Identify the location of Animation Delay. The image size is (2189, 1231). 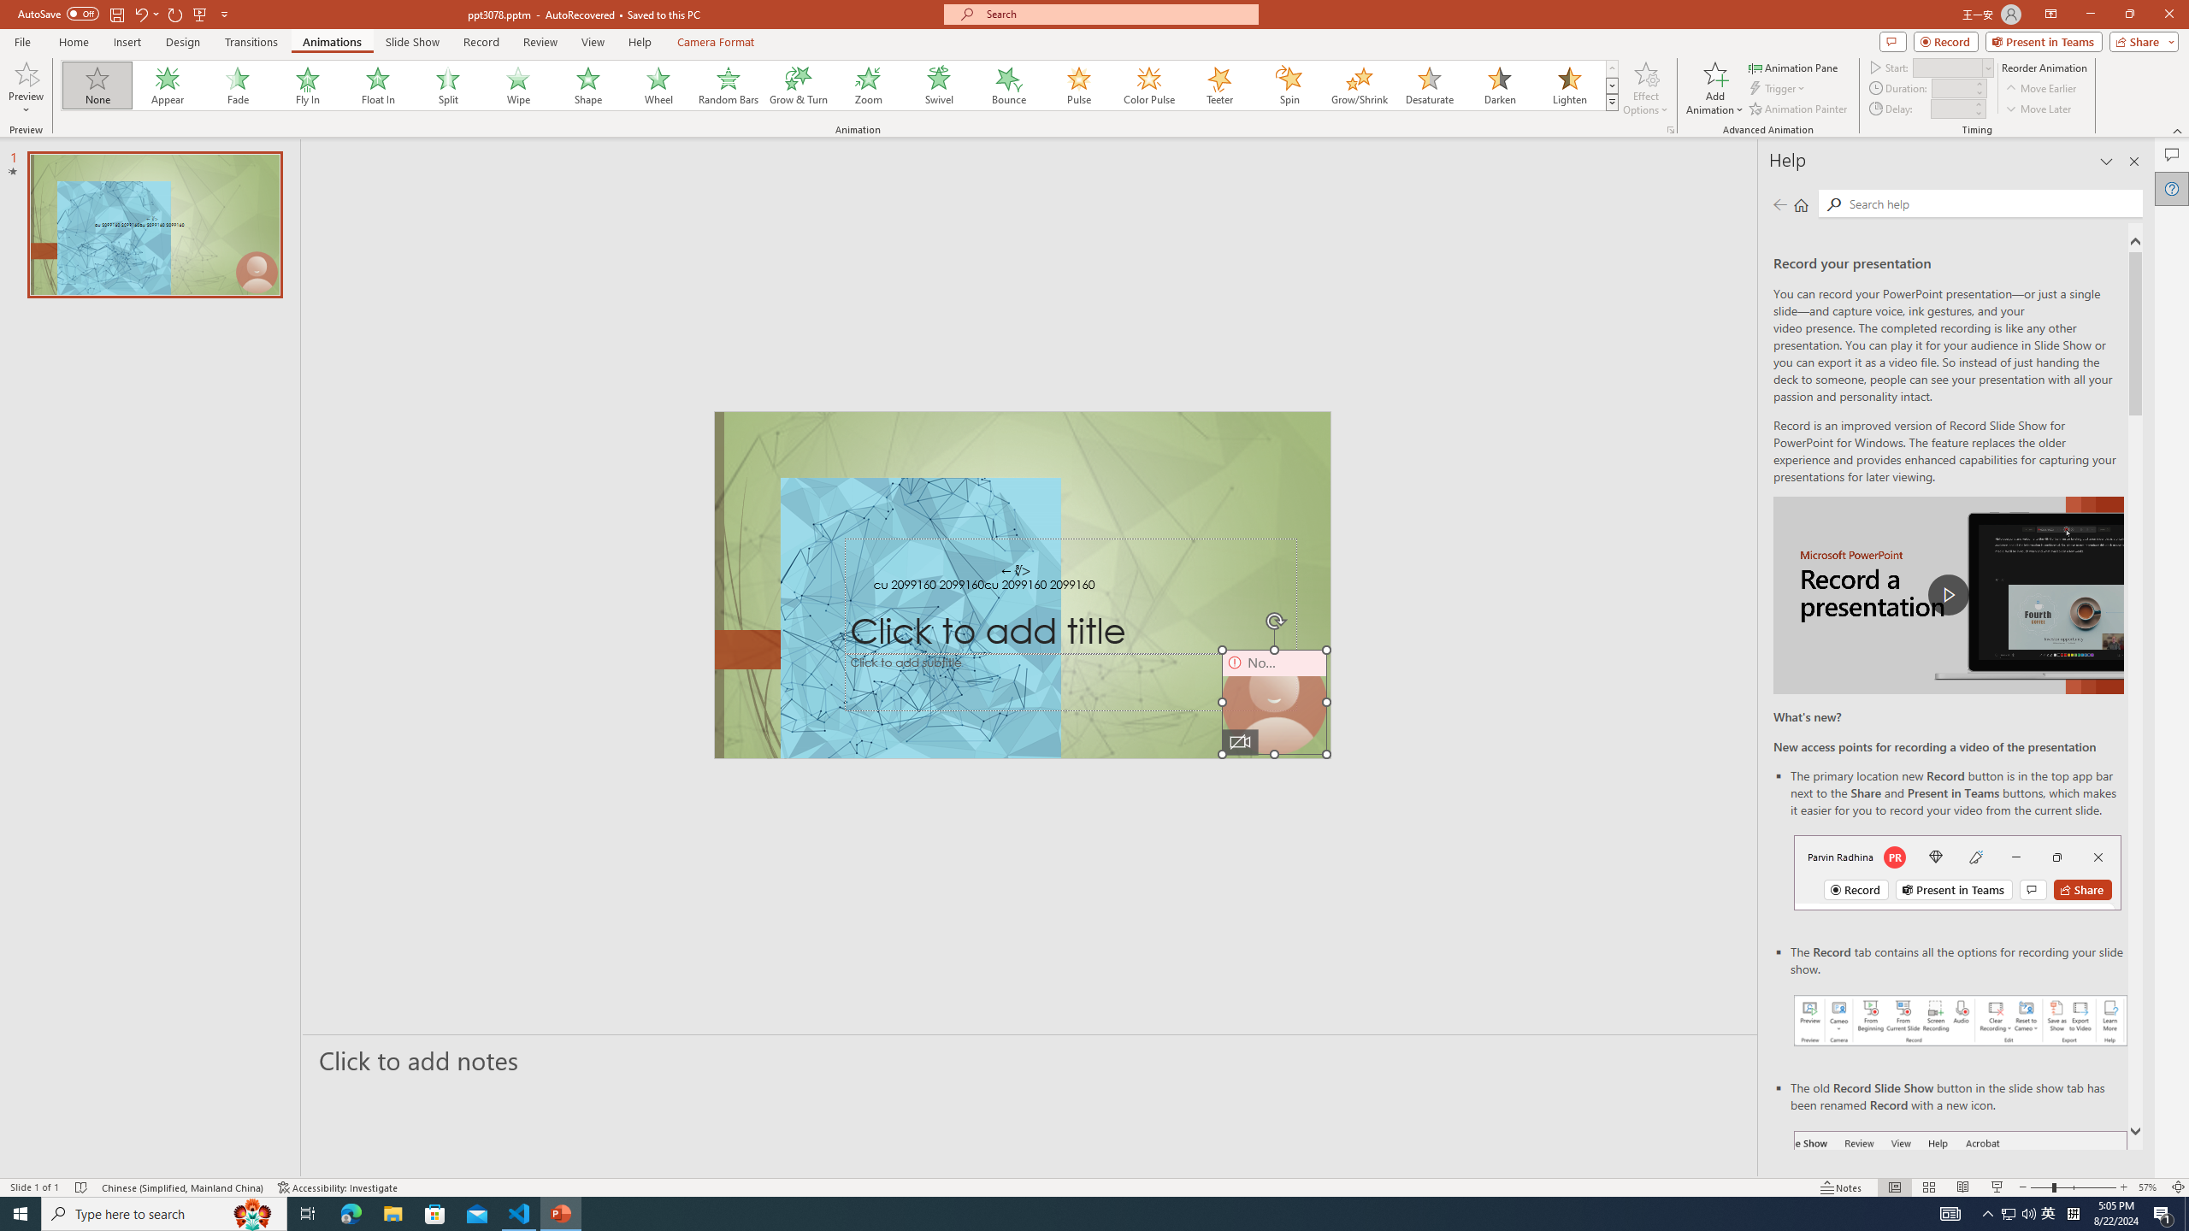
(1950, 109).